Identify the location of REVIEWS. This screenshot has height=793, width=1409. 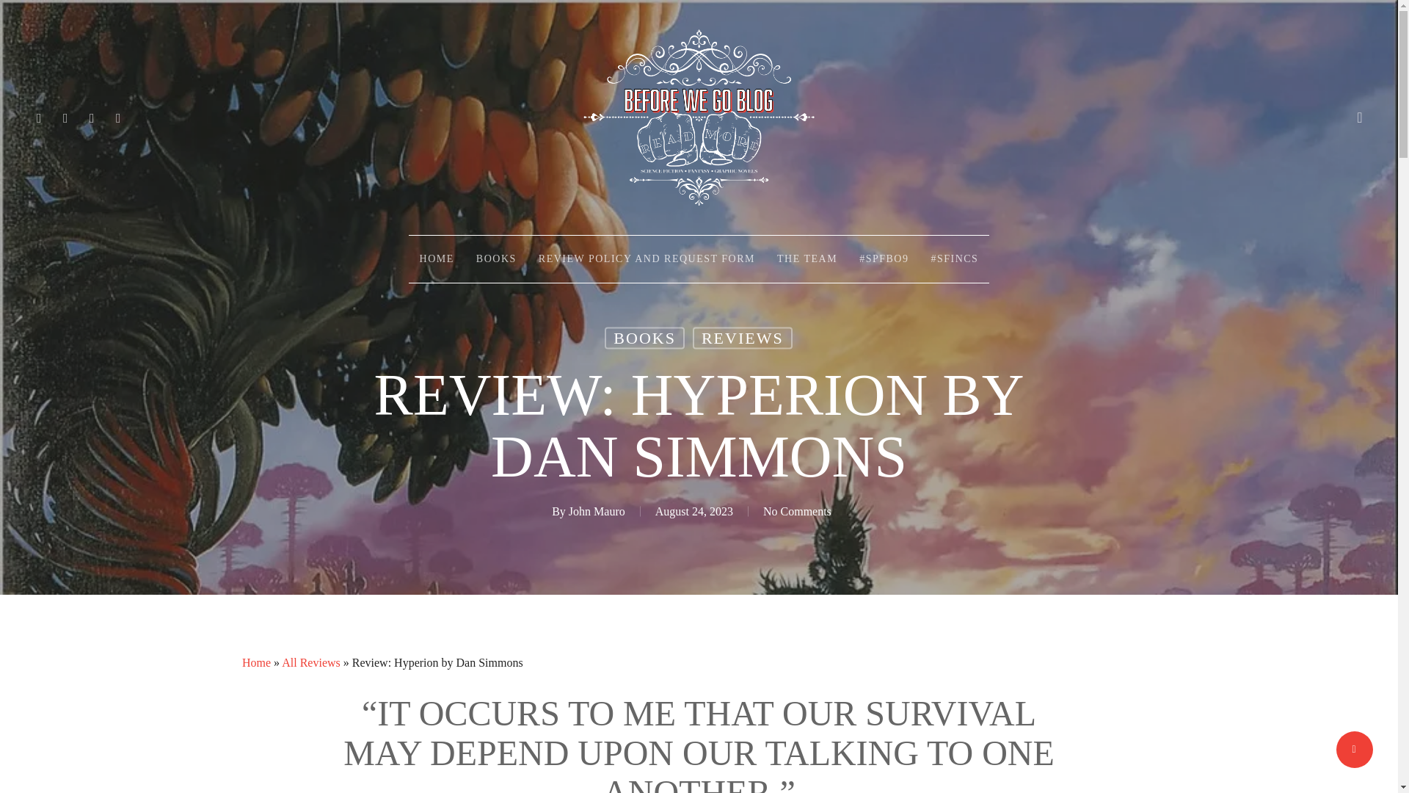
(743, 338).